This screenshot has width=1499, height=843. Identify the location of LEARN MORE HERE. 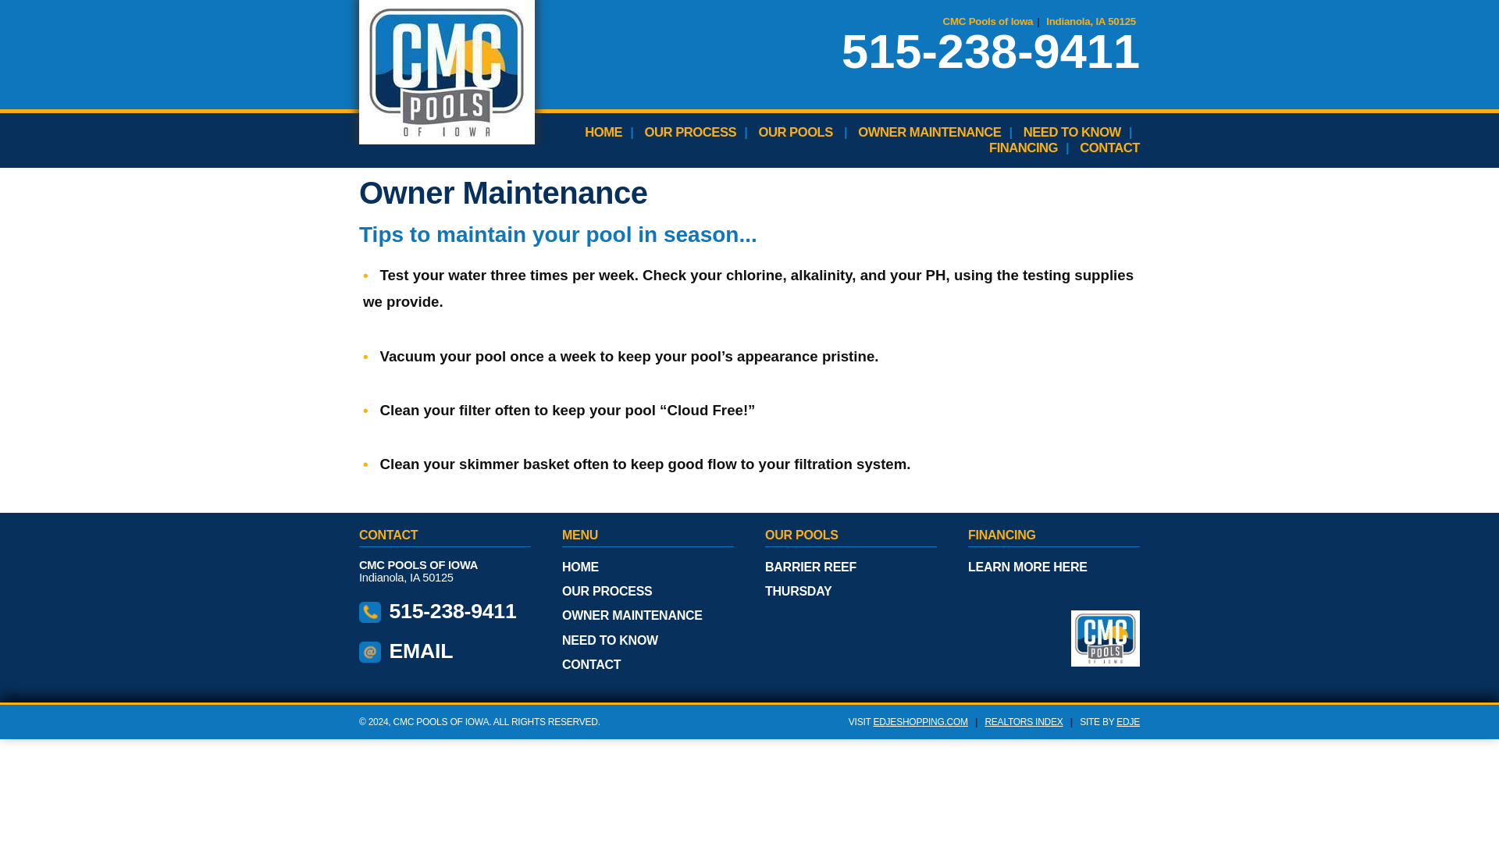
(1027, 567).